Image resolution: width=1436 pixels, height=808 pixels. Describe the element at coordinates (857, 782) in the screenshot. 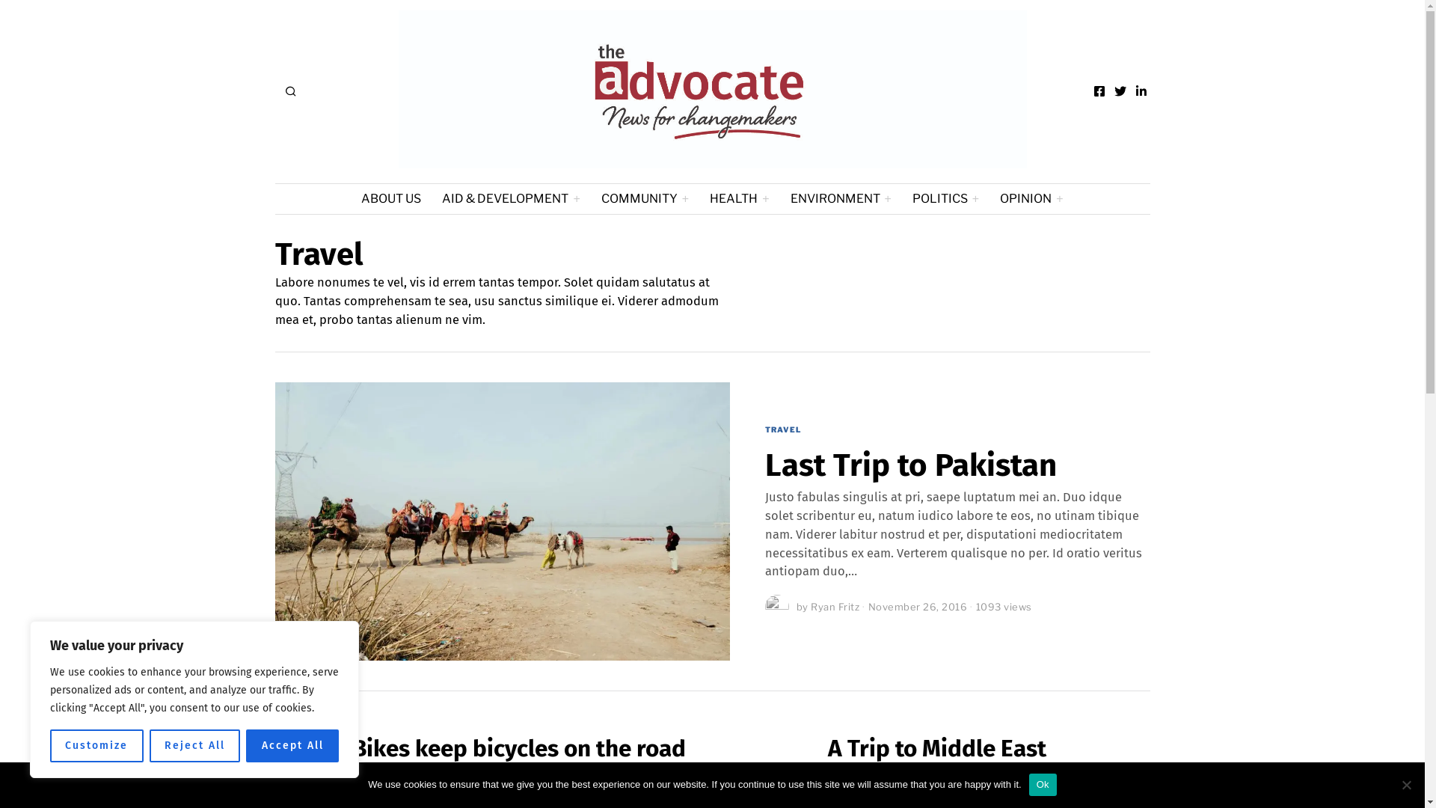

I see `Ryan Fritz` at that location.